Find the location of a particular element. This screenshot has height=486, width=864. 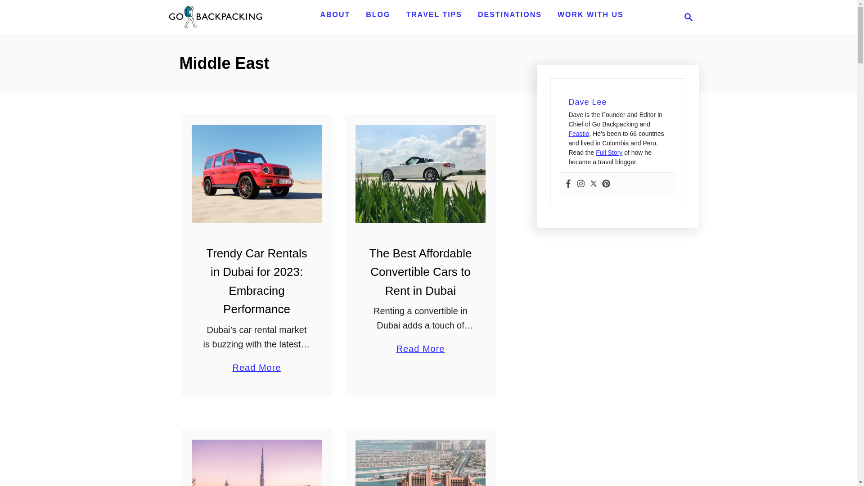

BLOG is located at coordinates (378, 14).